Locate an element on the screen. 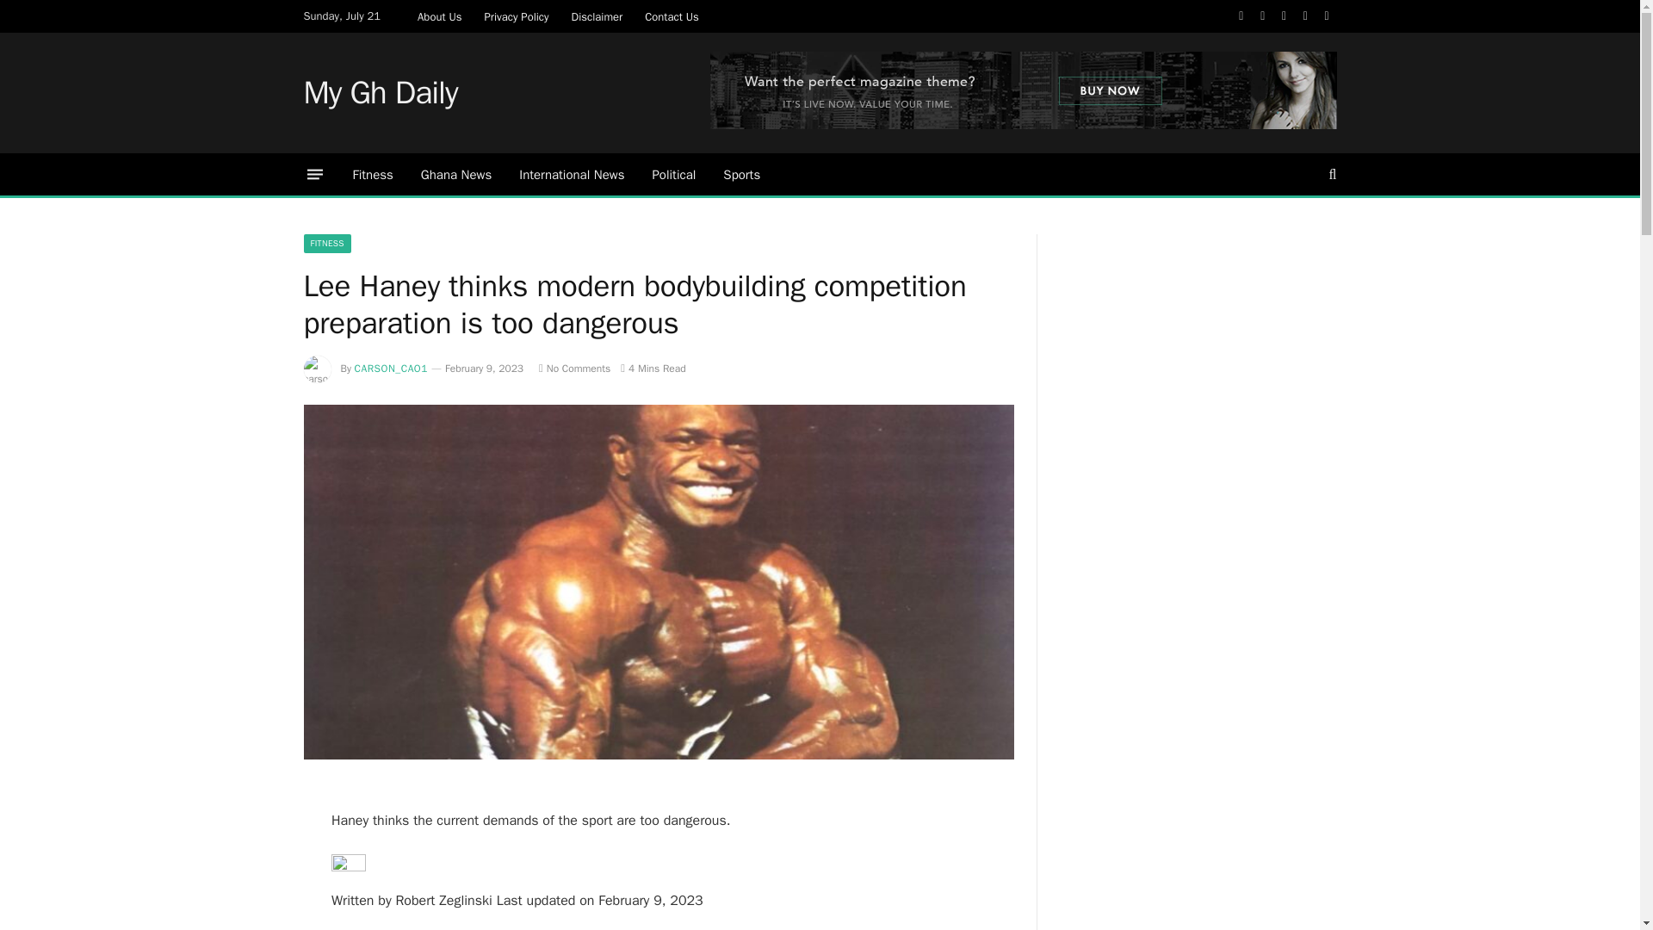  Contact Us is located at coordinates (672, 15).